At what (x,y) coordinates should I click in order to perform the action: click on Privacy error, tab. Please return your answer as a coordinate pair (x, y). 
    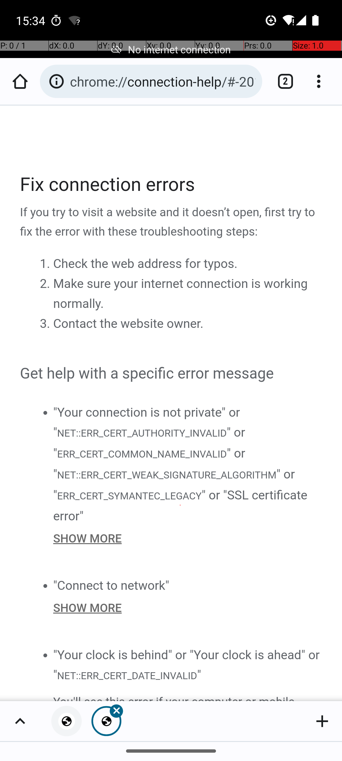
    Looking at the image, I should click on (66, 721).